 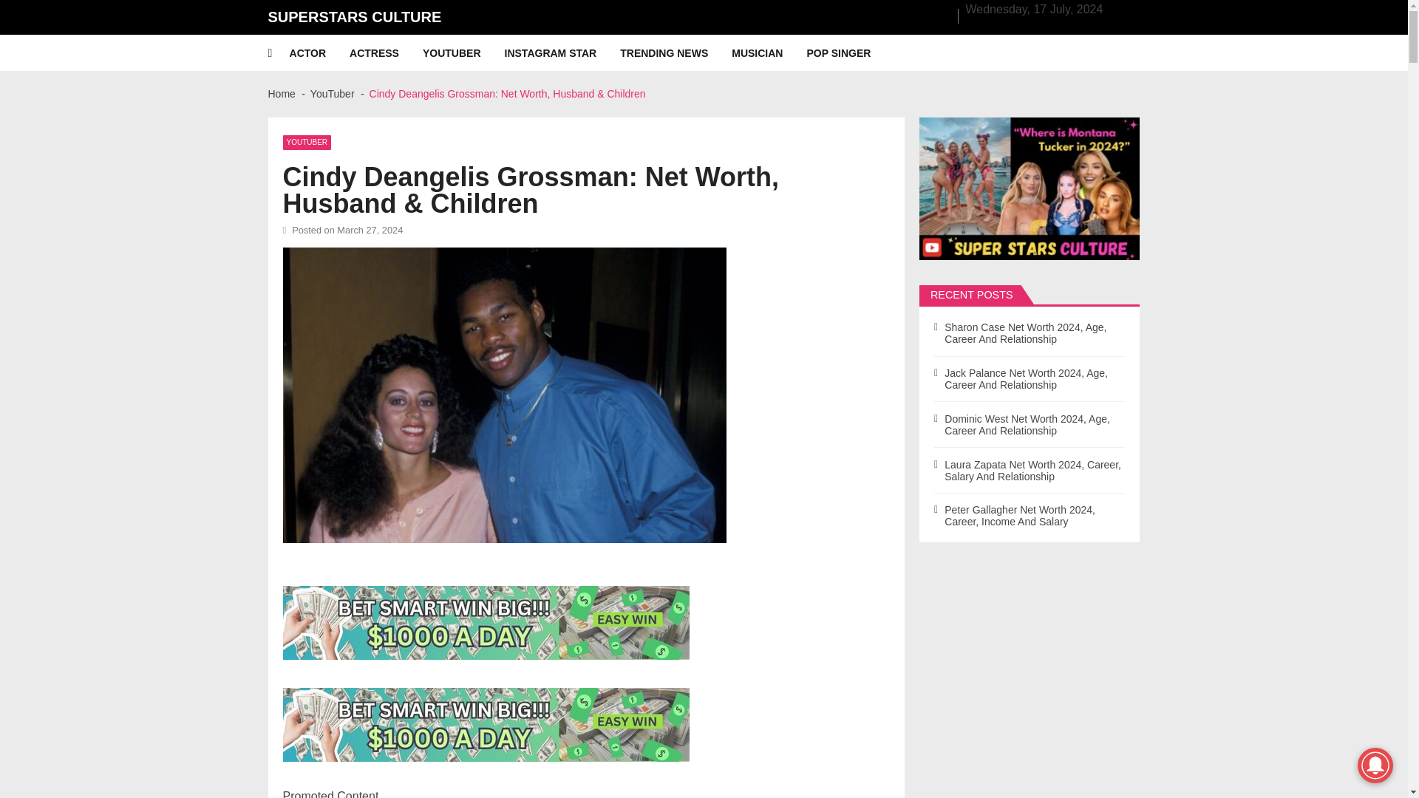 I want to click on INSTAGRAM STAR, so click(x=563, y=53).